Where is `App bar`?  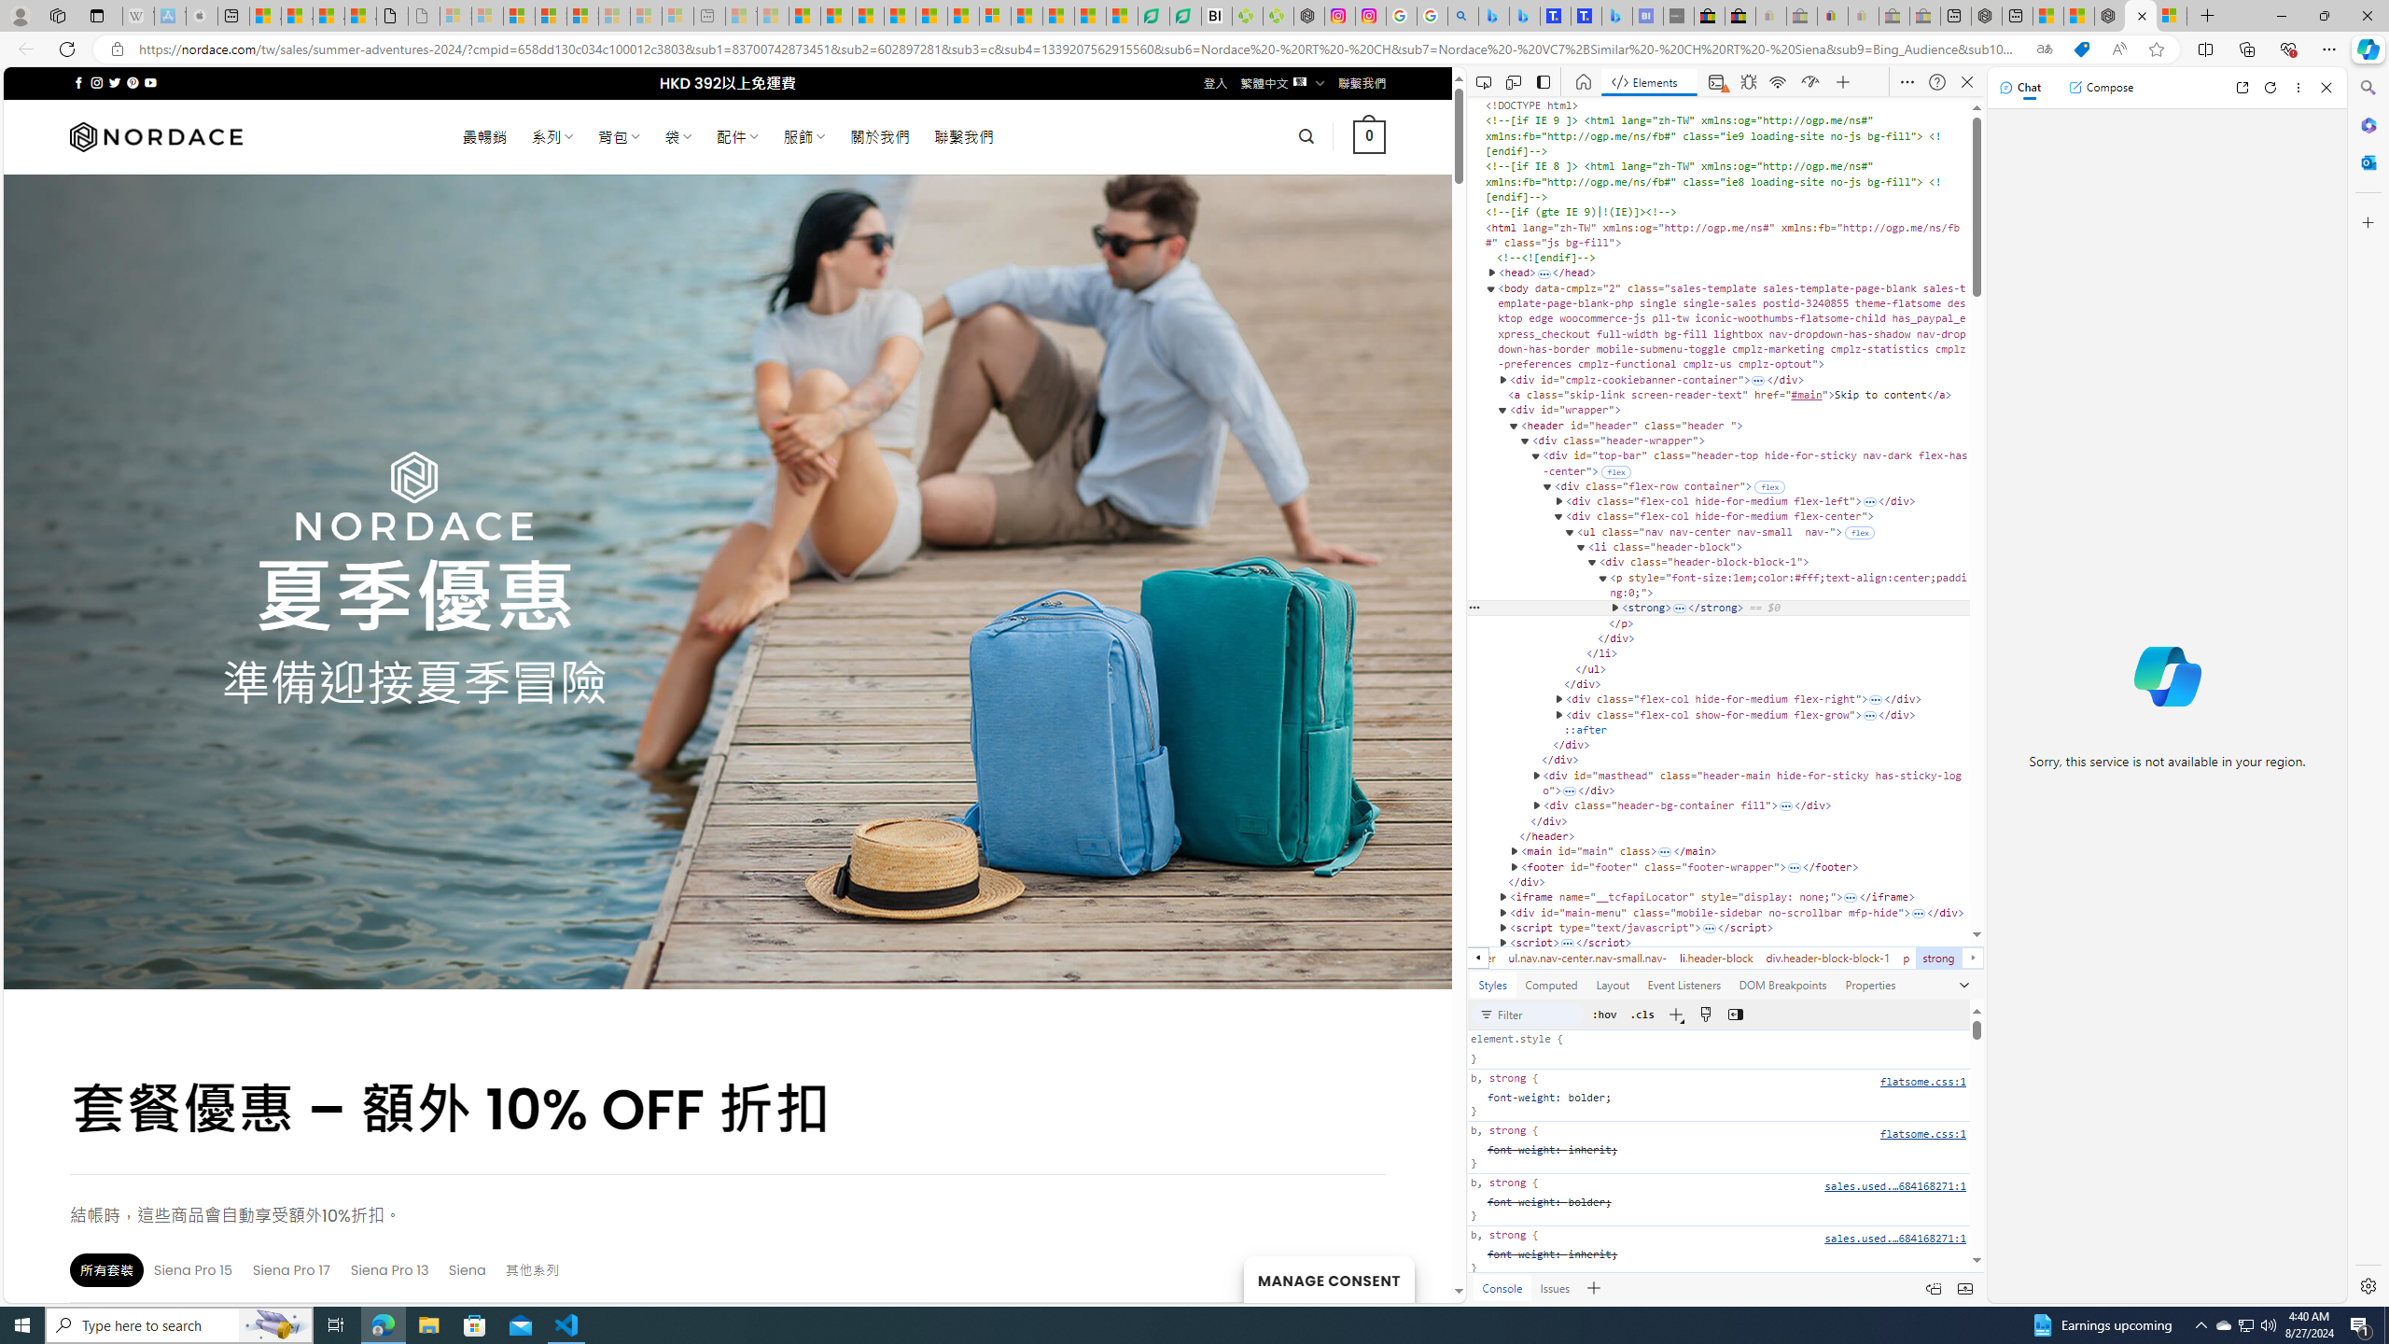 App bar is located at coordinates (1194, 49).